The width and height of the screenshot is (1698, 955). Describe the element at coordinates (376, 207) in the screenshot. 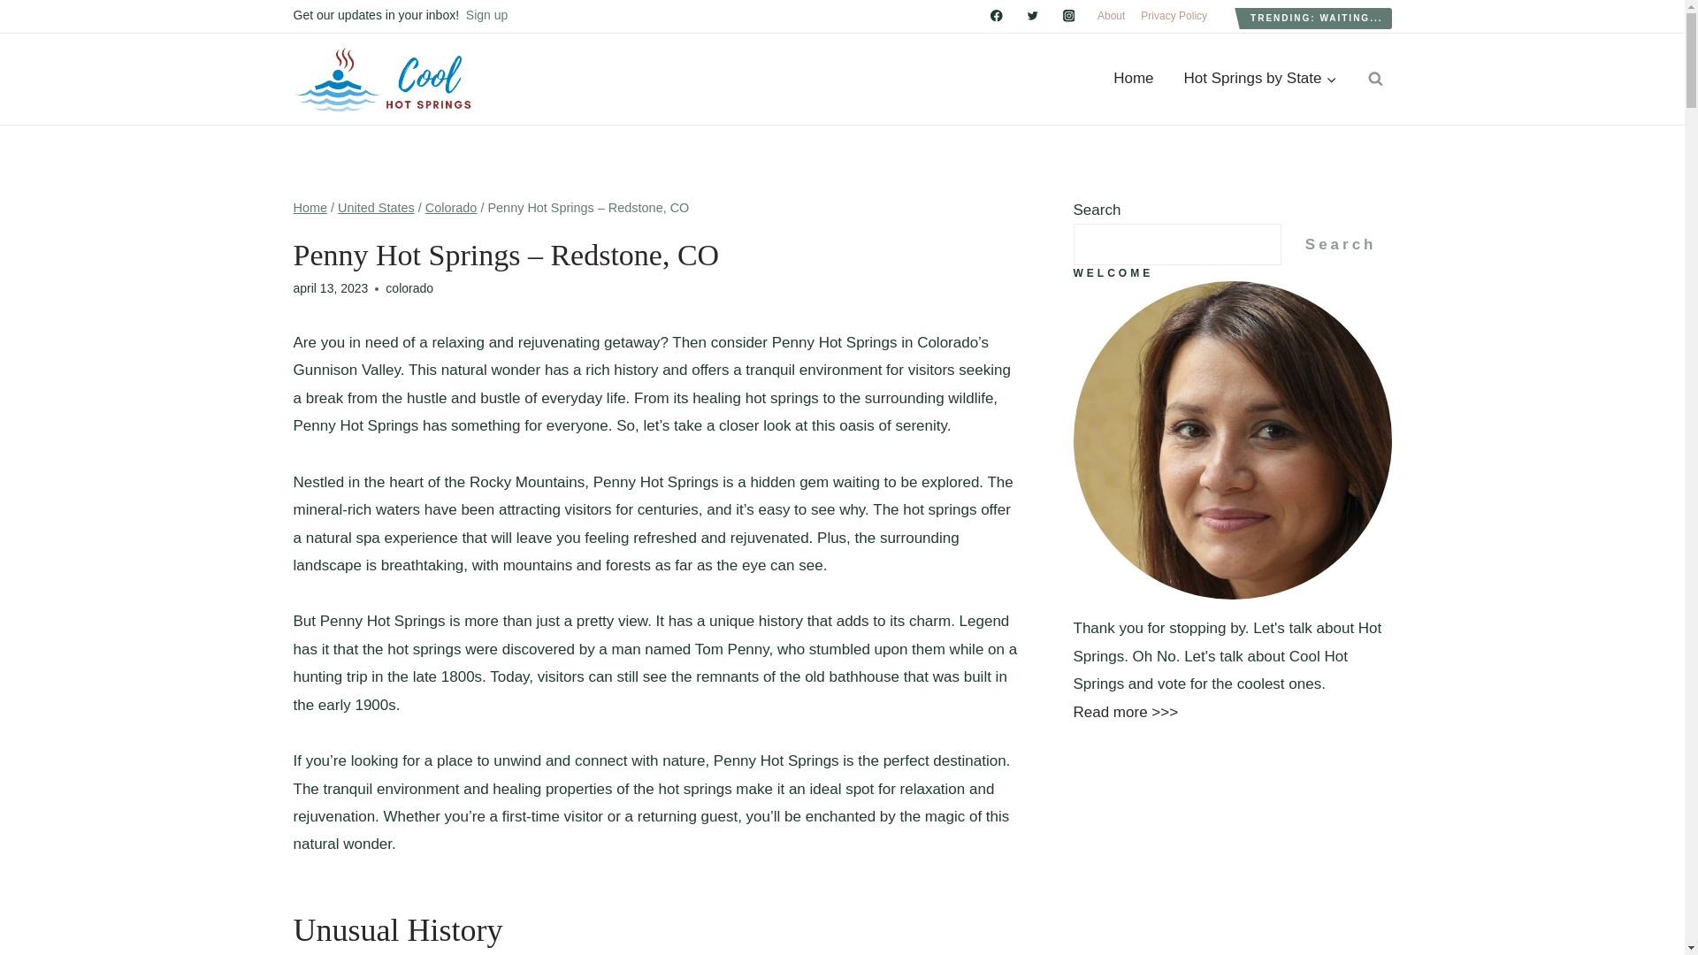

I see `United States` at that location.